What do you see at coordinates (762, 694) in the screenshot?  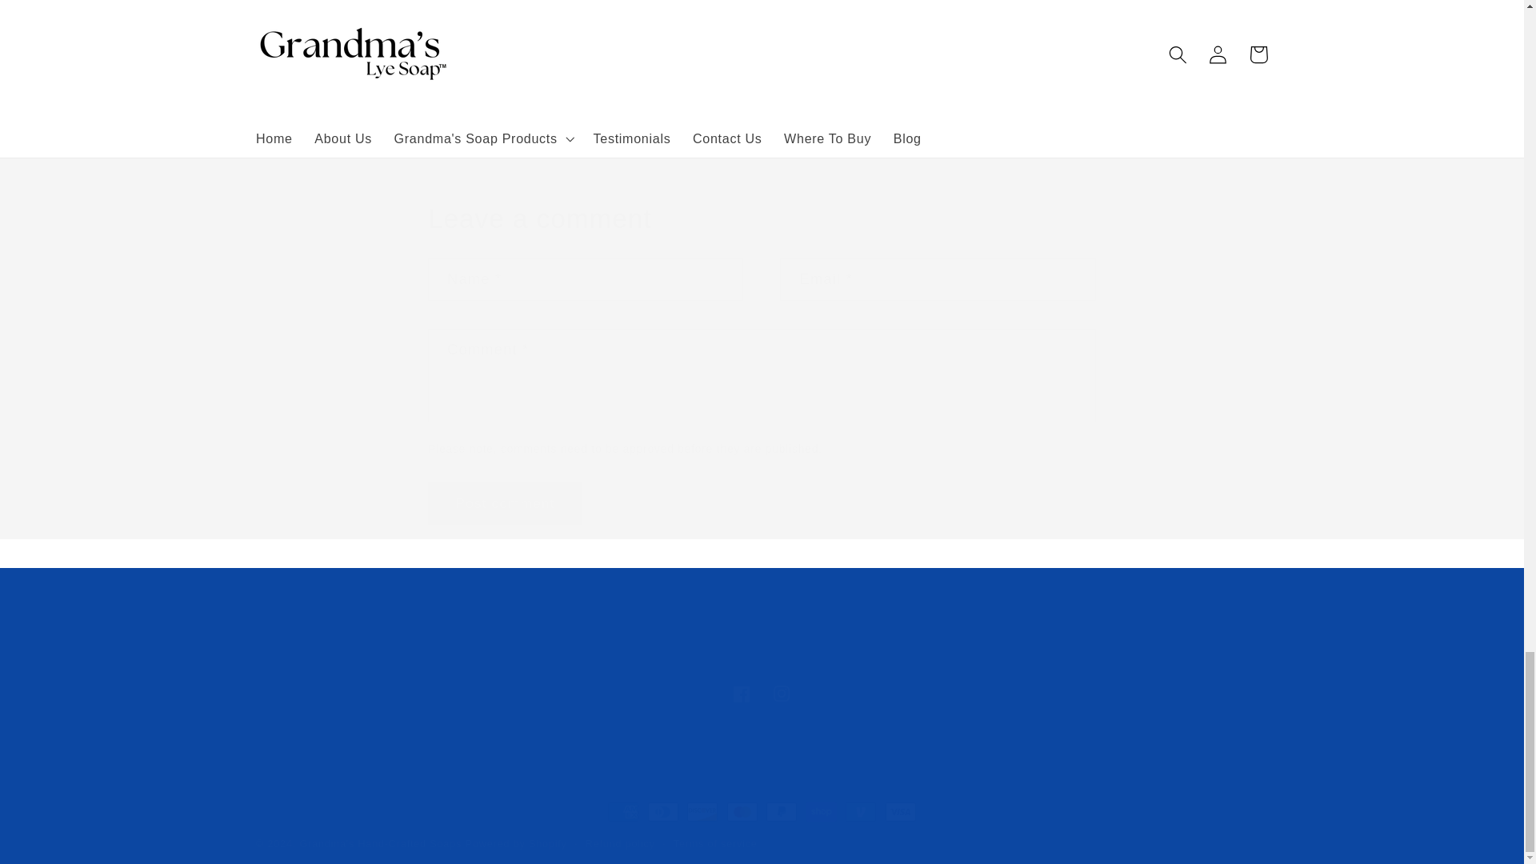 I see `Search About Products Terms of Service Refund policy` at bounding box center [762, 694].